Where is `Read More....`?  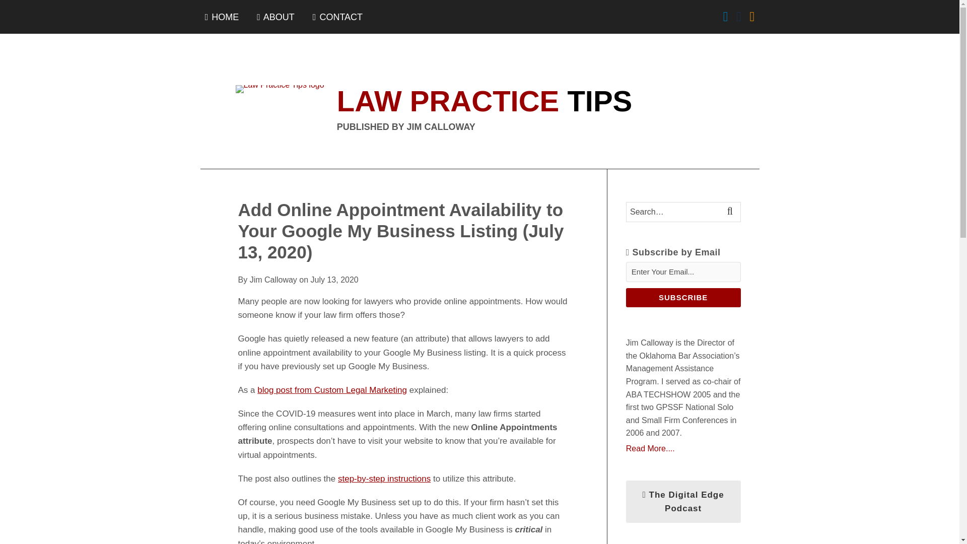
Read More.... is located at coordinates (683, 448).